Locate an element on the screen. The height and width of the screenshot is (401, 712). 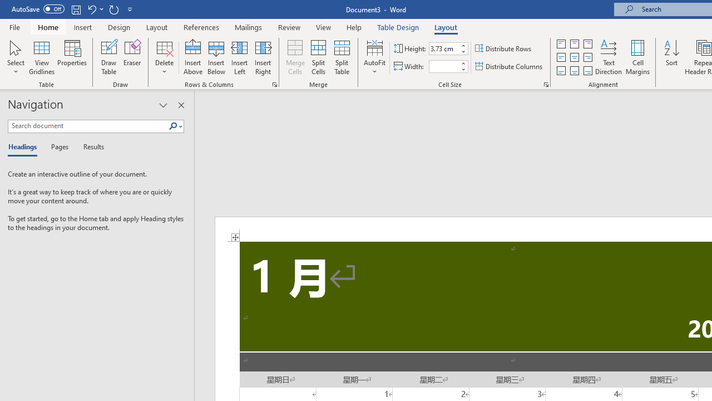
View Gridlines is located at coordinates (42, 57).